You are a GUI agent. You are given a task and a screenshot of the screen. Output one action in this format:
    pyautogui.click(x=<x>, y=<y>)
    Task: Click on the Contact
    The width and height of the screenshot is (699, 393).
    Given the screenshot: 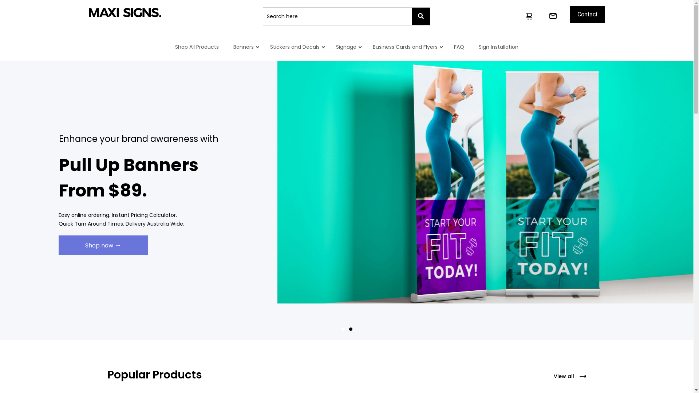 What is the action you would take?
    pyautogui.click(x=588, y=15)
    